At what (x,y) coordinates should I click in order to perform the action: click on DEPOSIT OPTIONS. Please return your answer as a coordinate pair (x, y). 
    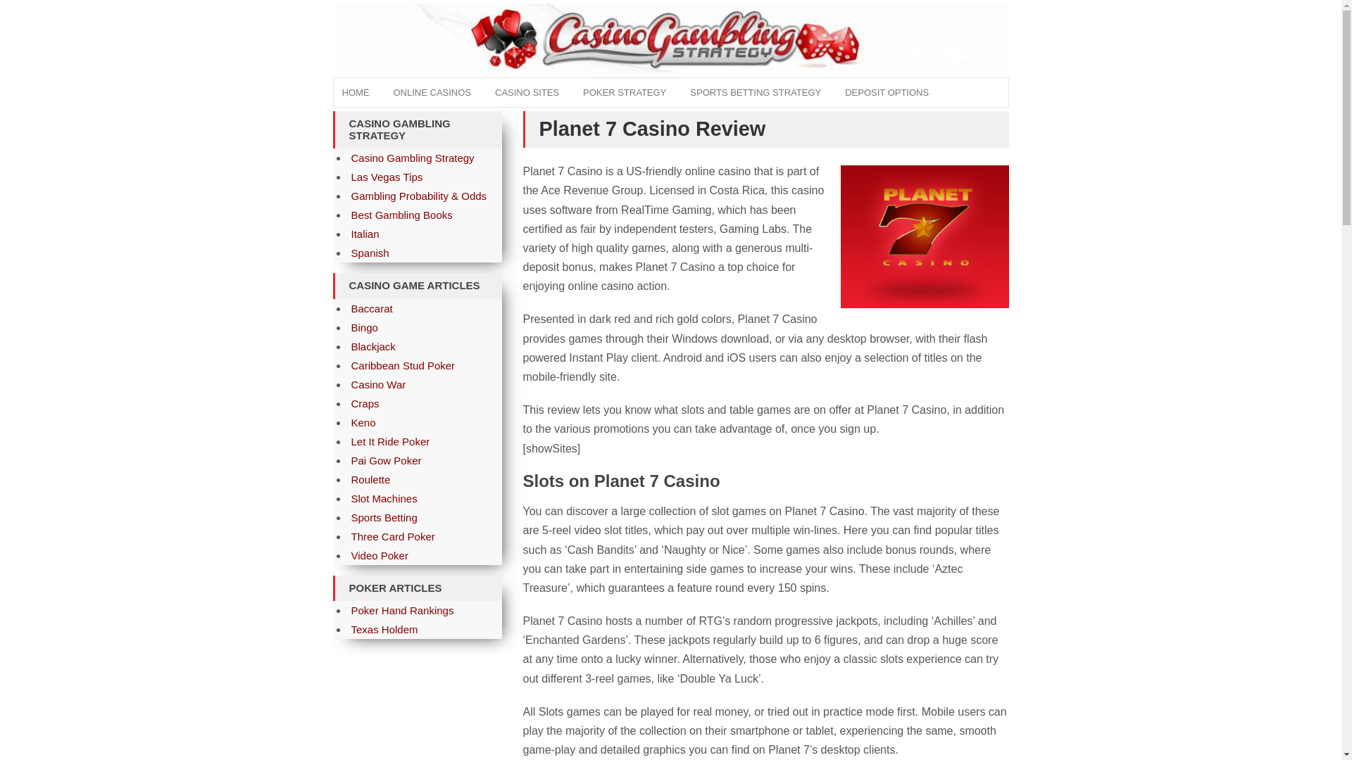
    Looking at the image, I should click on (887, 93).